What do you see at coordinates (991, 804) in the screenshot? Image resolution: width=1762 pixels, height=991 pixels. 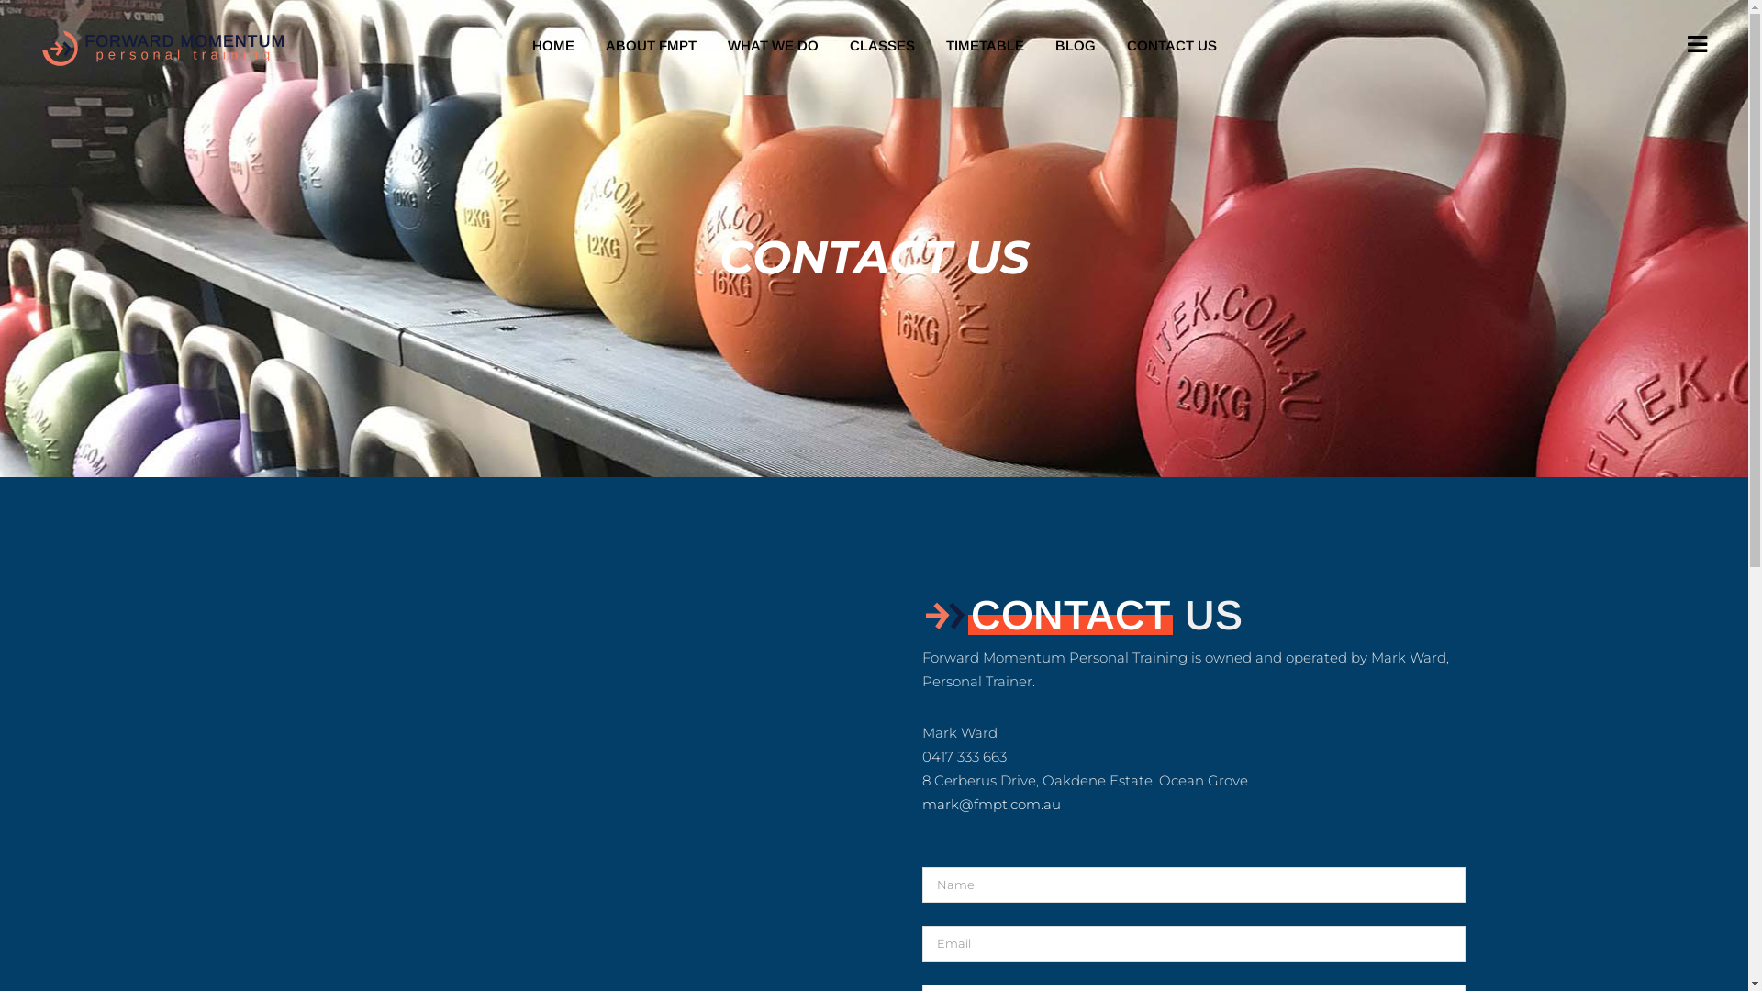 I see `mark@fmpt.com.au` at bounding box center [991, 804].